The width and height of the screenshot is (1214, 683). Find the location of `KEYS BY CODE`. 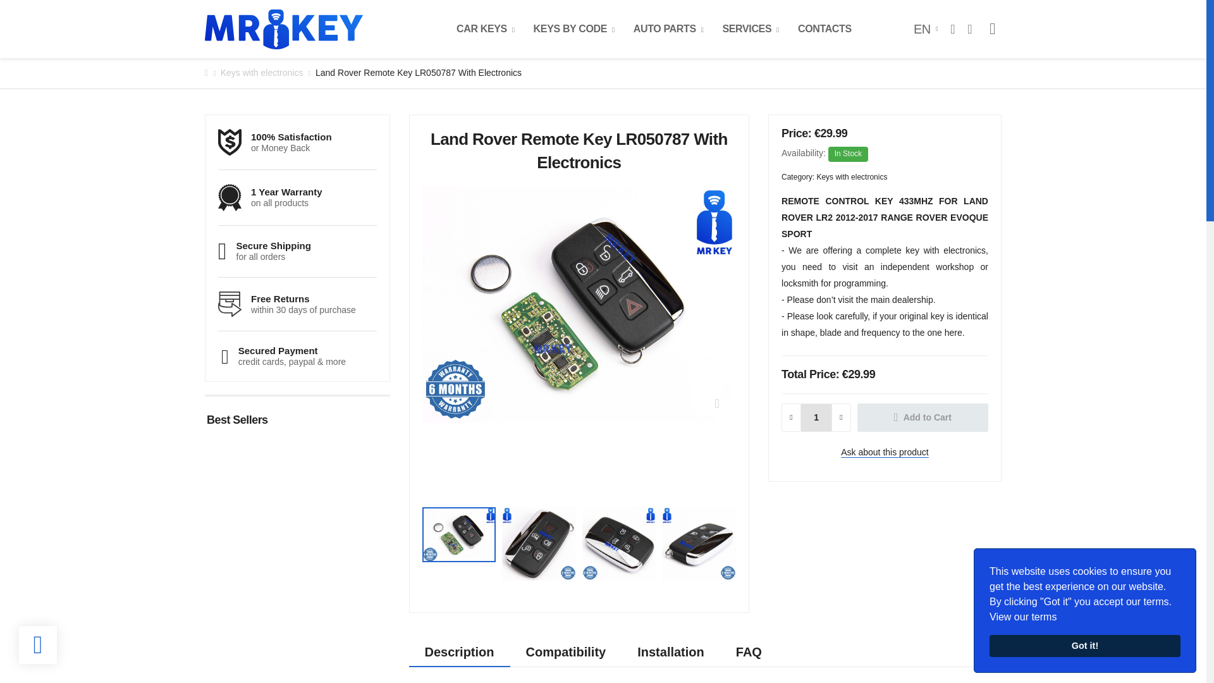

KEYS BY CODE is located at coordinates (574, 28).